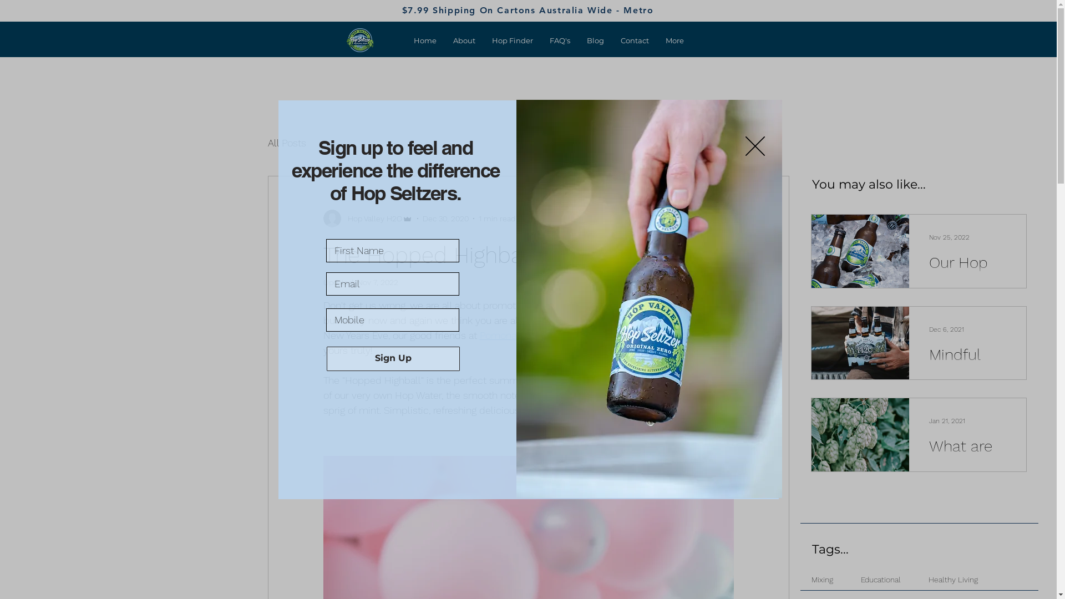 Image resolution: width=1065 pixels, height=599 pixels. I want to click on Educational, so click(881, 579).